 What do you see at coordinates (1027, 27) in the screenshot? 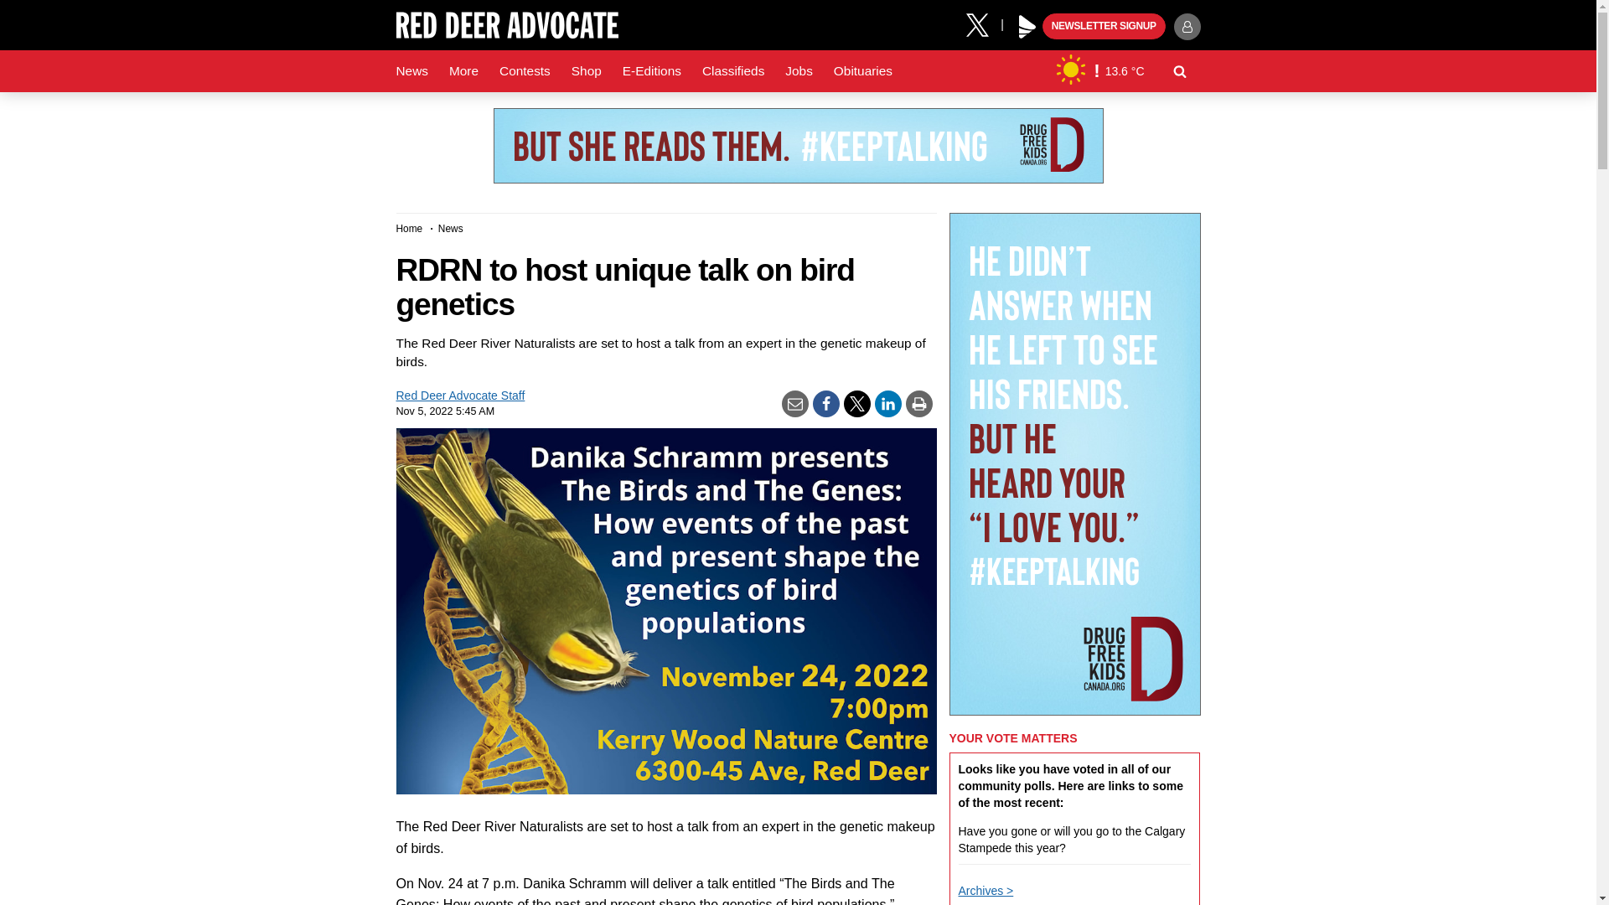
I see `Black Press Media` at bounding box center [1027, 27].